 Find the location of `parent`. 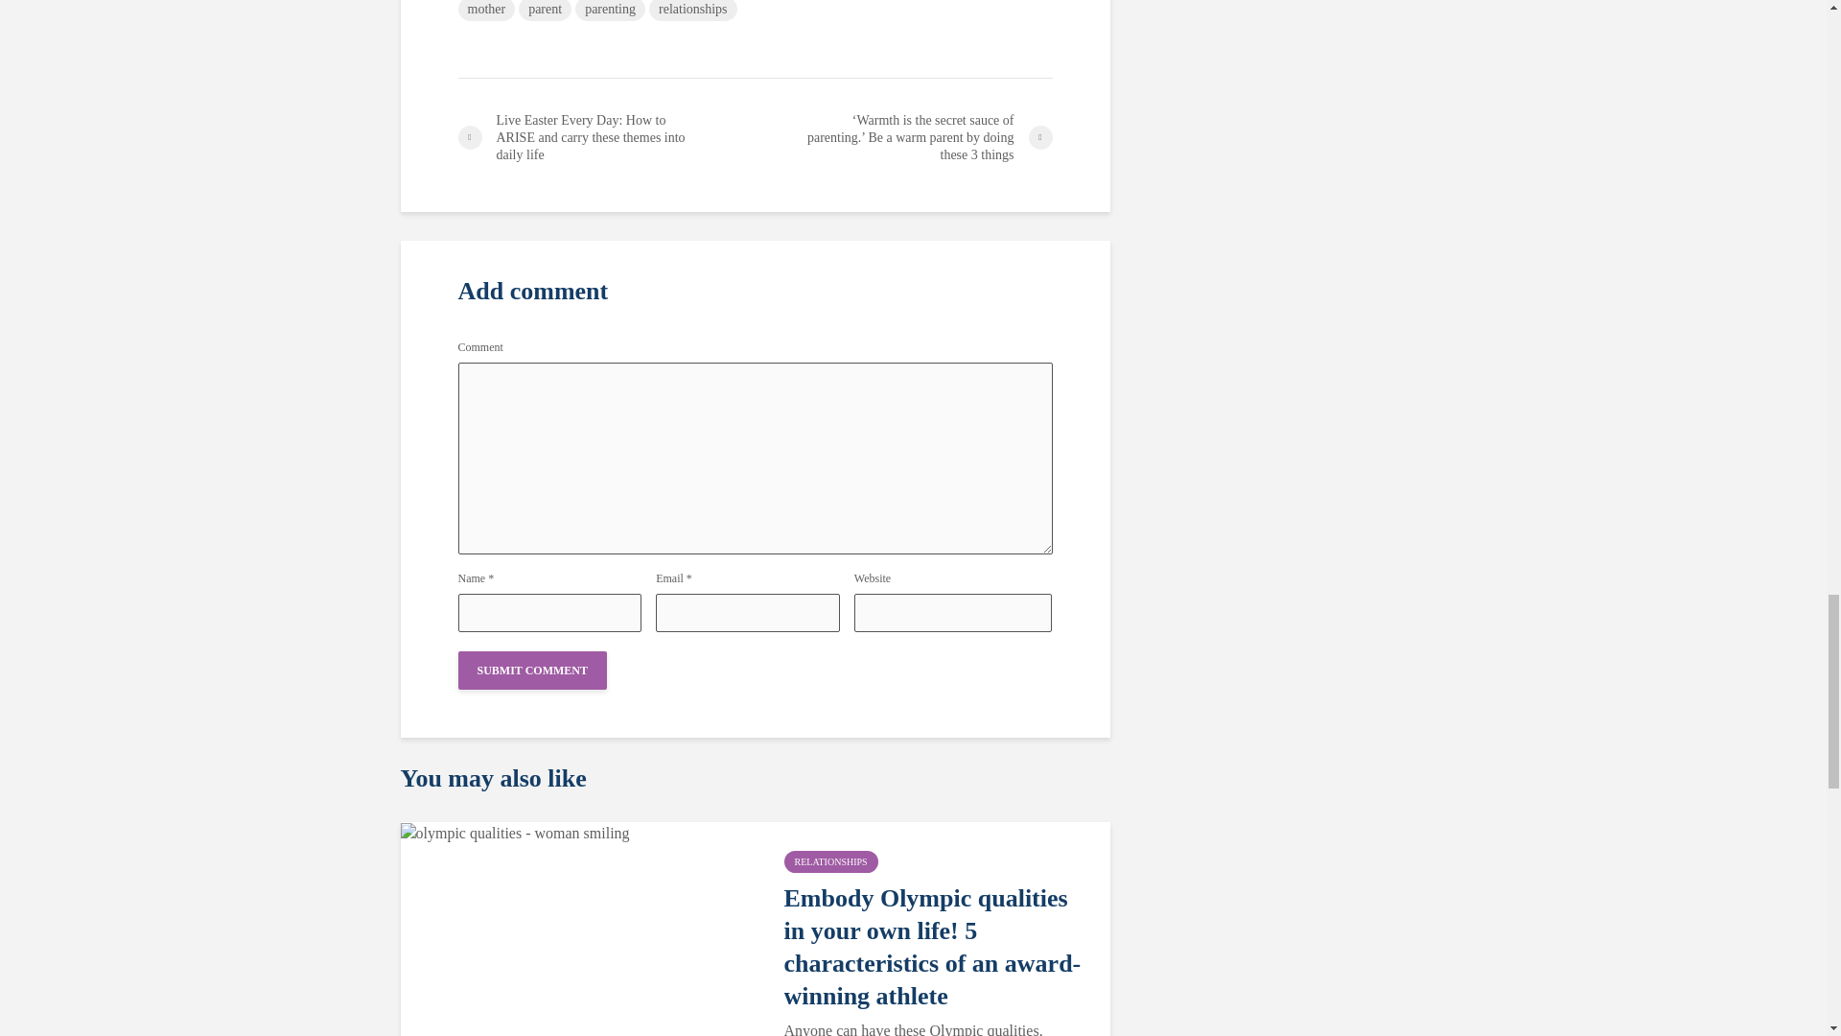

parent is located at coordinates (545, 10).